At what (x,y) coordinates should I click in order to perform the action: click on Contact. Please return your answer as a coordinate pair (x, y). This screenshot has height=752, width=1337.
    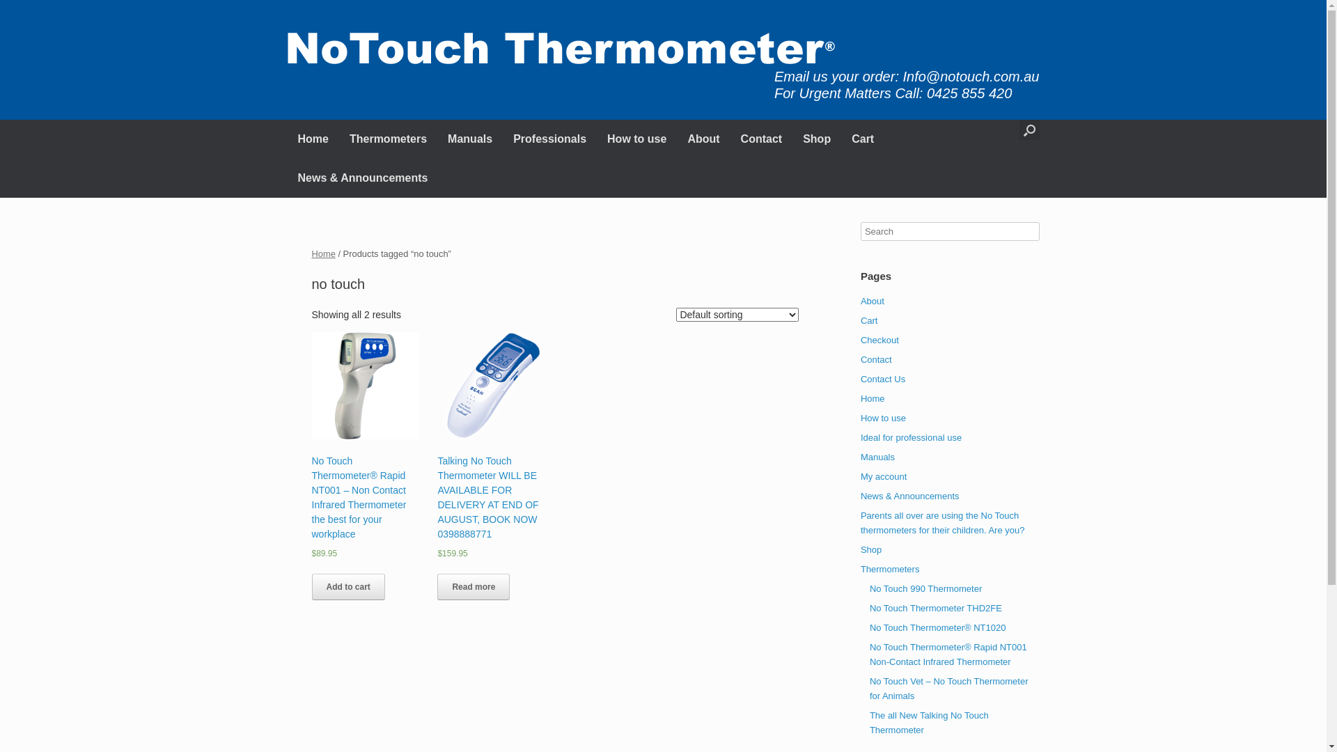
    Looking at the image, I should click on (762, 139).